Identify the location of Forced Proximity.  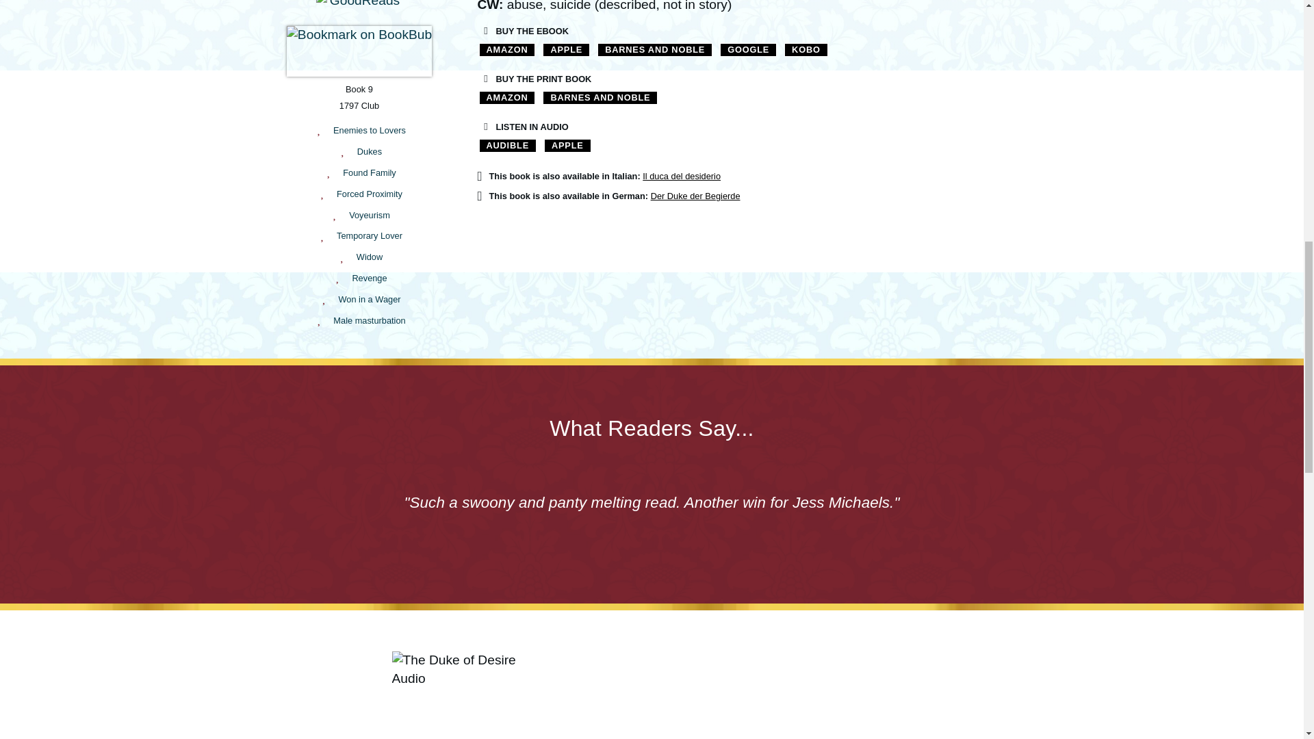
(369, 194).